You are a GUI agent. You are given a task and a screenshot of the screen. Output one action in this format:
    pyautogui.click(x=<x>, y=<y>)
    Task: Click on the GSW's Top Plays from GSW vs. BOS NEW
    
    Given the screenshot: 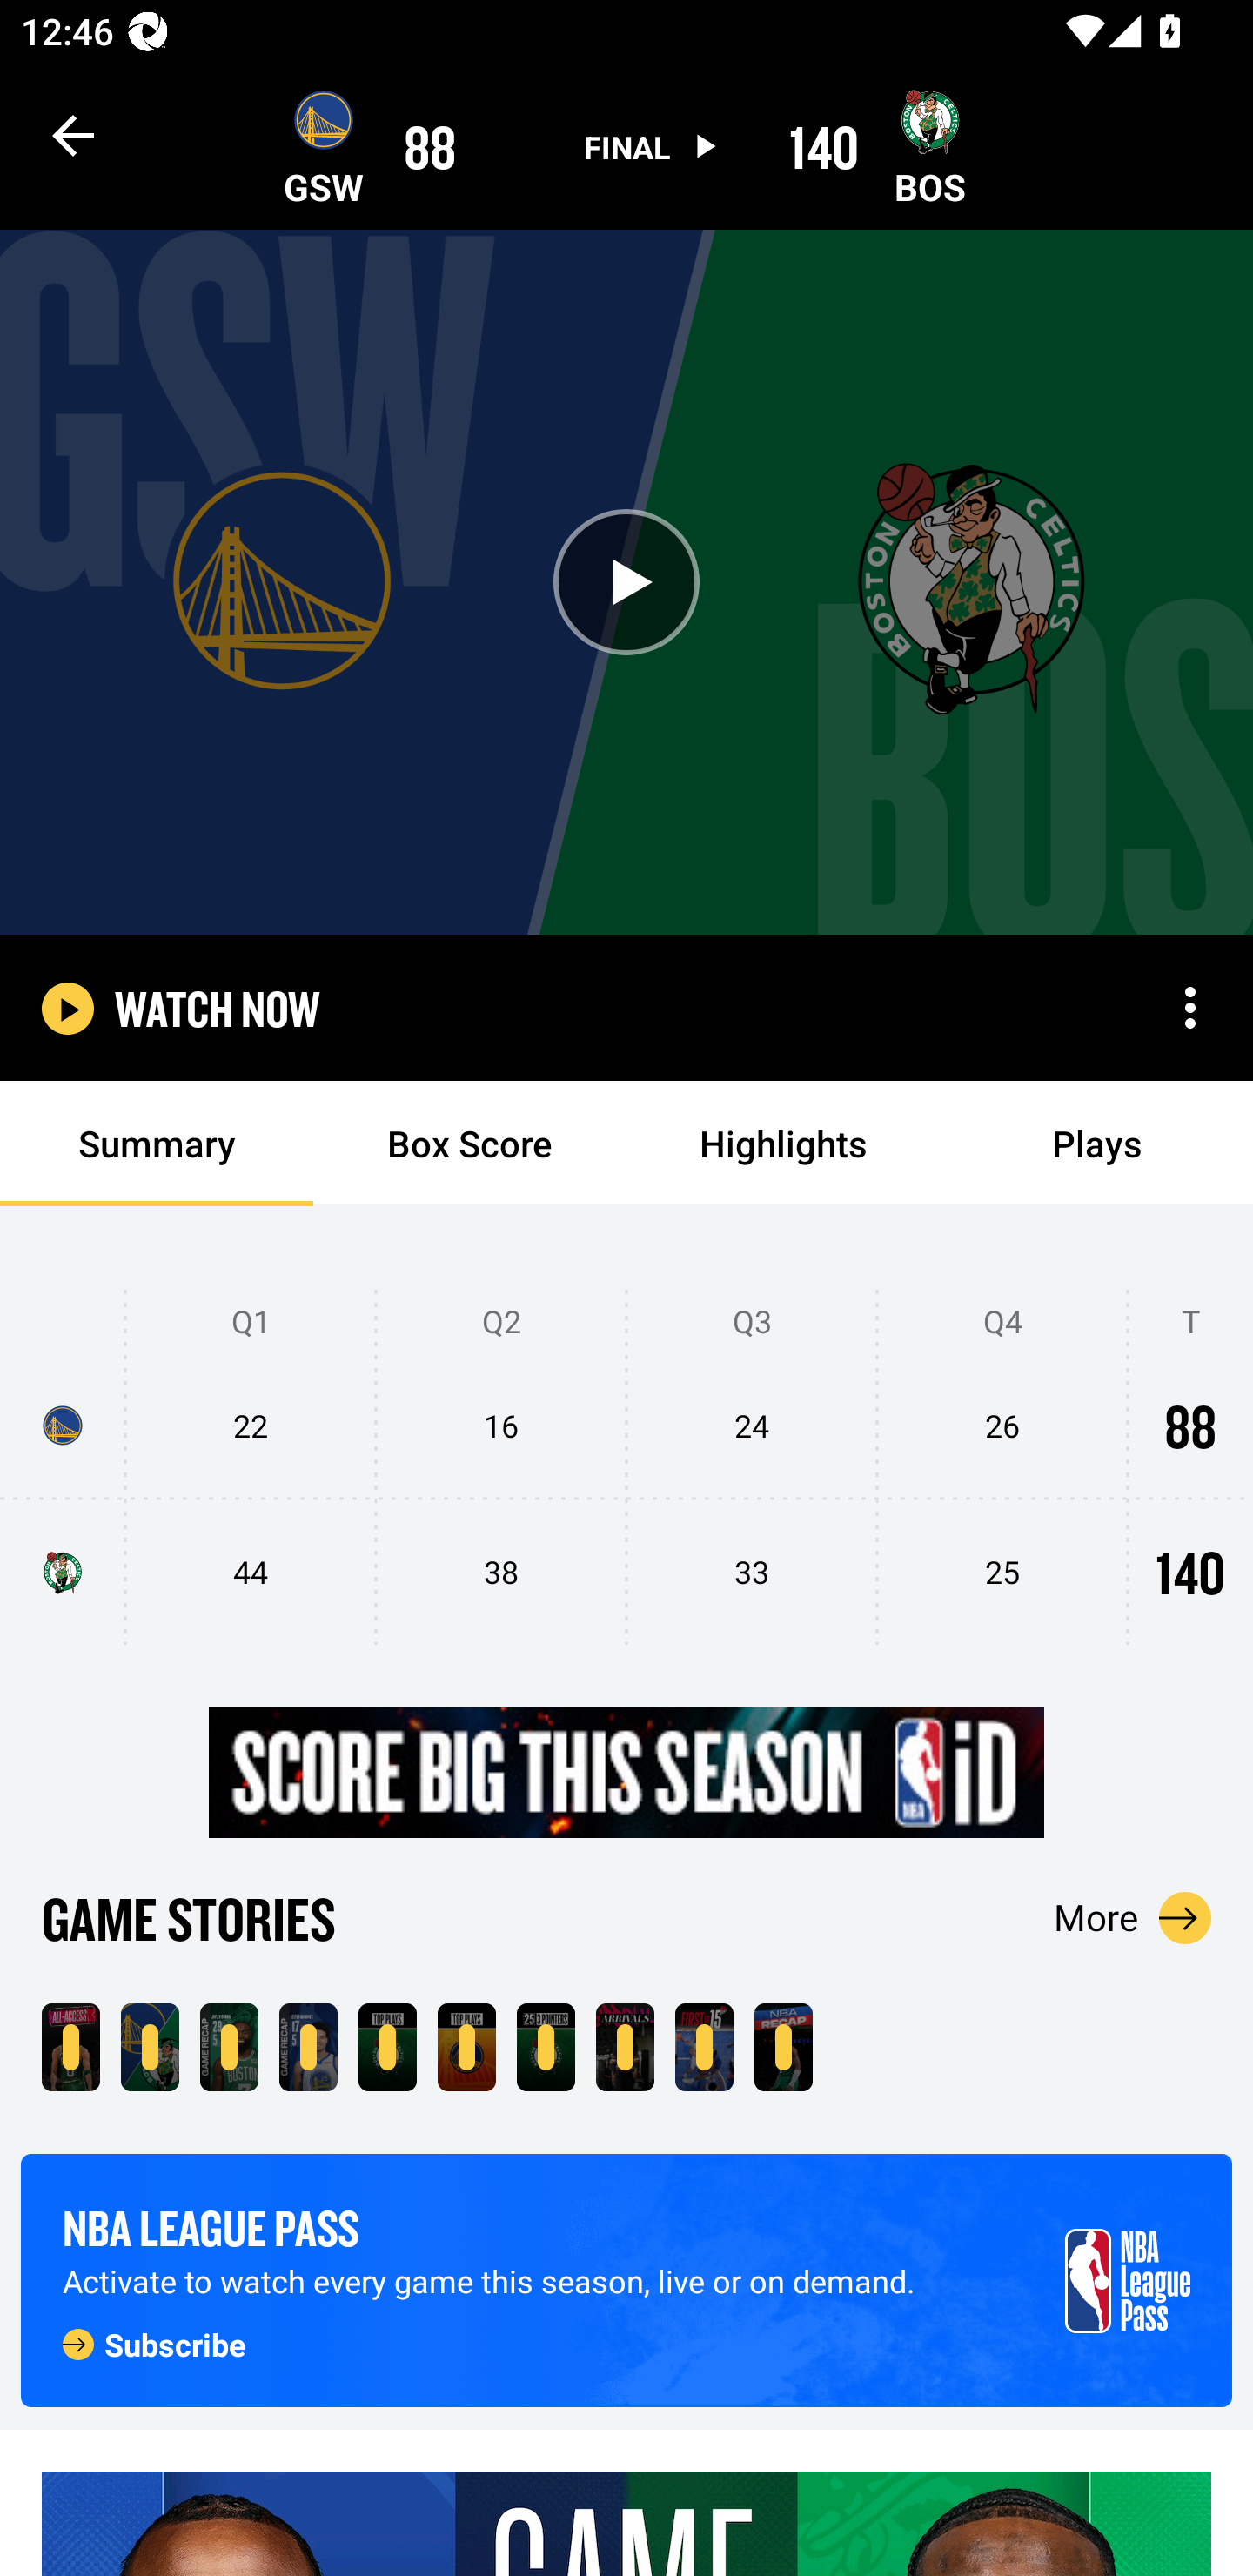 What is the action you would take?
    pyautogui.click(x=466, y=2047)
    